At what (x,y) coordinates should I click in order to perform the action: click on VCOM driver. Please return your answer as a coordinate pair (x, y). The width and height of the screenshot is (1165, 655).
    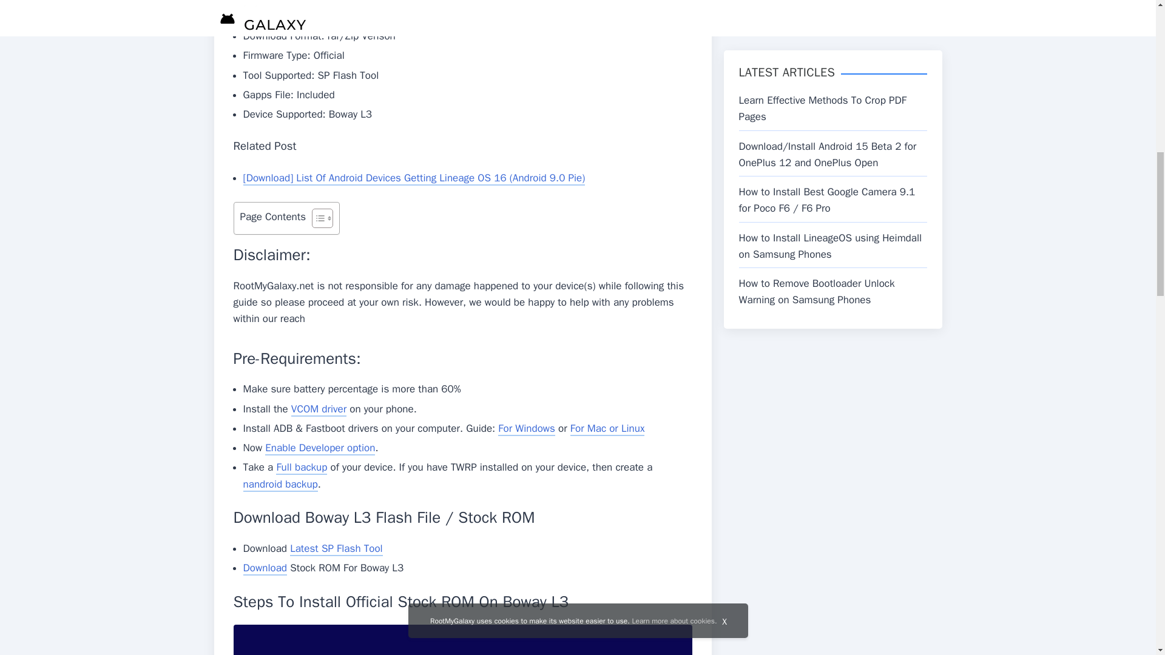
    Looking at the image, I should click on (319, 409).